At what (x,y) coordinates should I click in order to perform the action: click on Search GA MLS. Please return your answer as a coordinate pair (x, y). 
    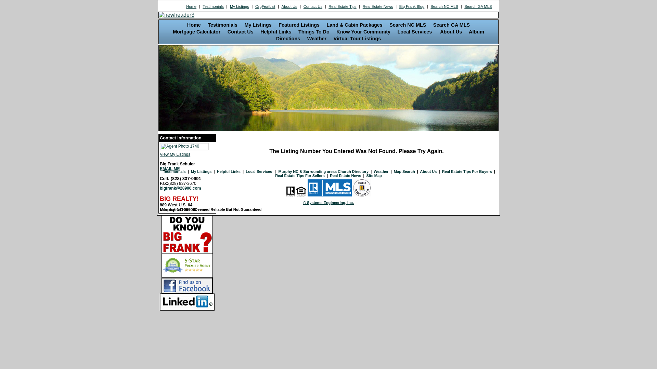
    Looking at the image, I should click on (452, 25).